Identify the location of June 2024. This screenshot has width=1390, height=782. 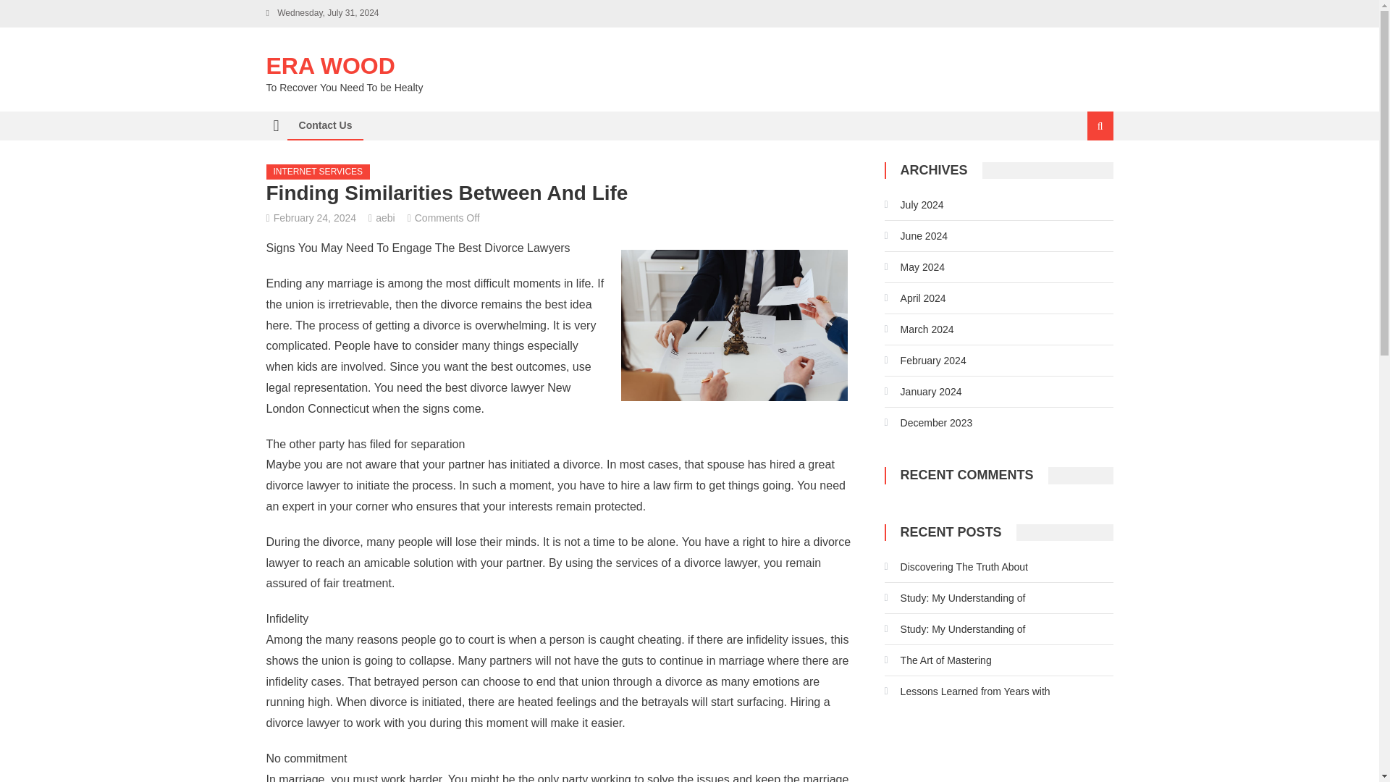
(916, 236).